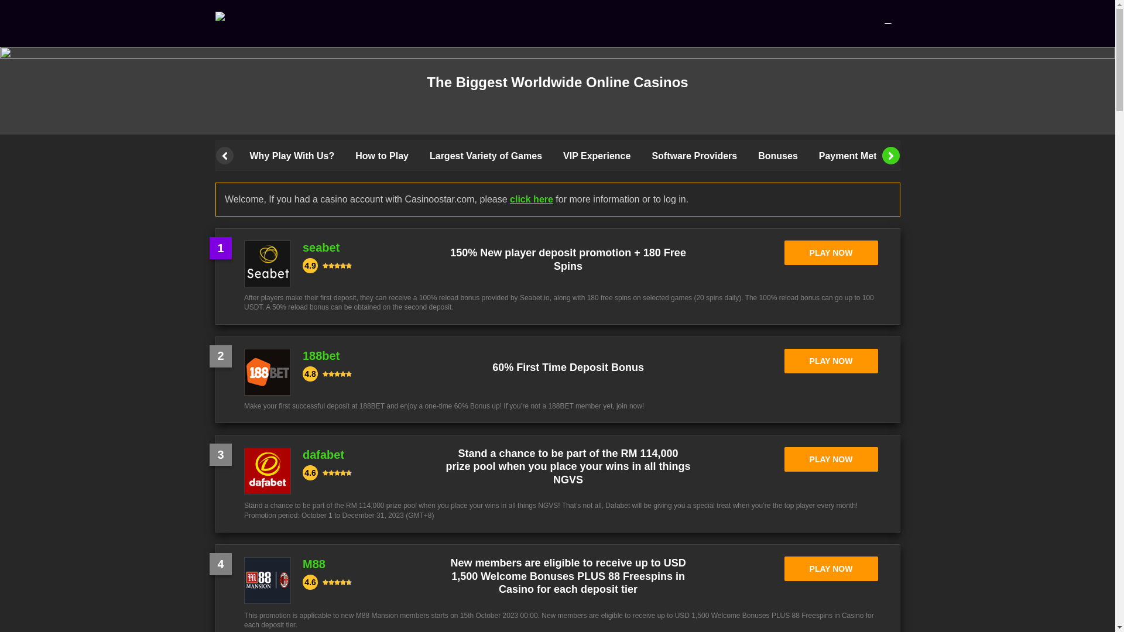  I want to click on TXT MAP, so click(86, 548).